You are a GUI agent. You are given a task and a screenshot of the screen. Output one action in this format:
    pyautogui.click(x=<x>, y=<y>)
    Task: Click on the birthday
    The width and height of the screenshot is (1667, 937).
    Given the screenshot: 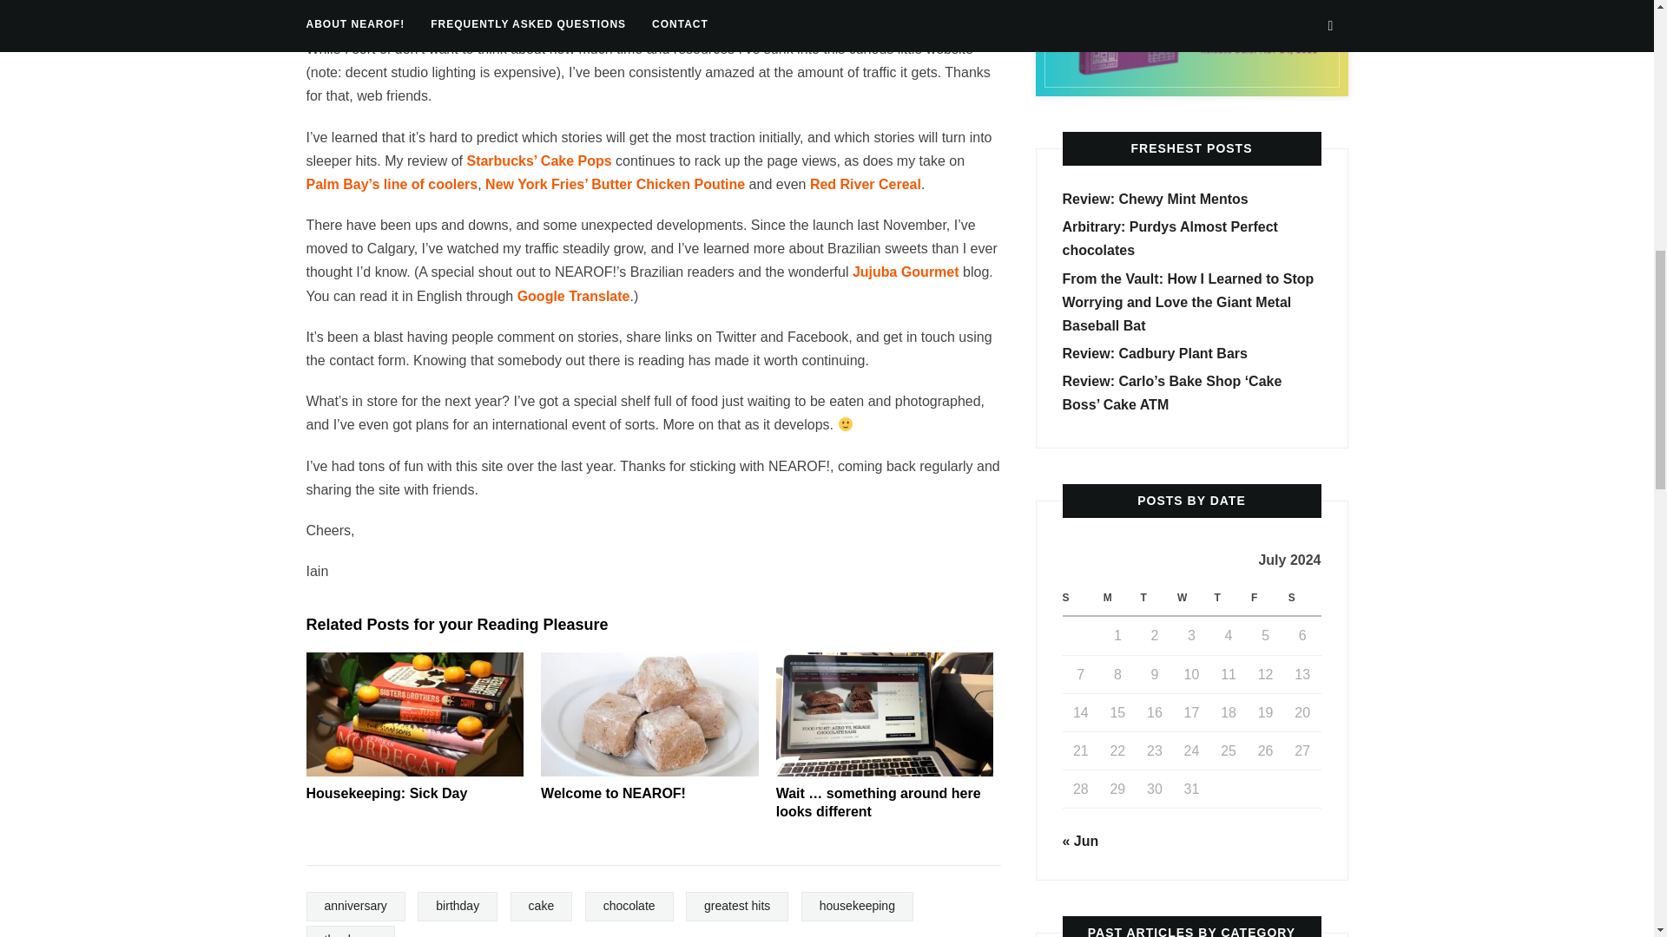 What is the action you would take?
    pyautogui.click(x=457, y=906)
    